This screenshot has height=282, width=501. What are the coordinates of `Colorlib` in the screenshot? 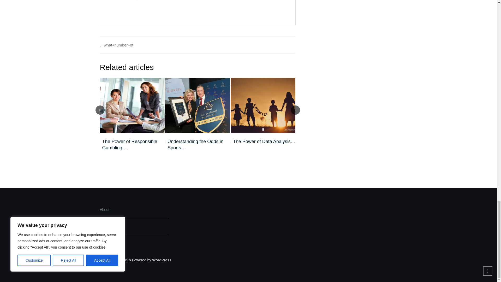 It's located at (124, 260).